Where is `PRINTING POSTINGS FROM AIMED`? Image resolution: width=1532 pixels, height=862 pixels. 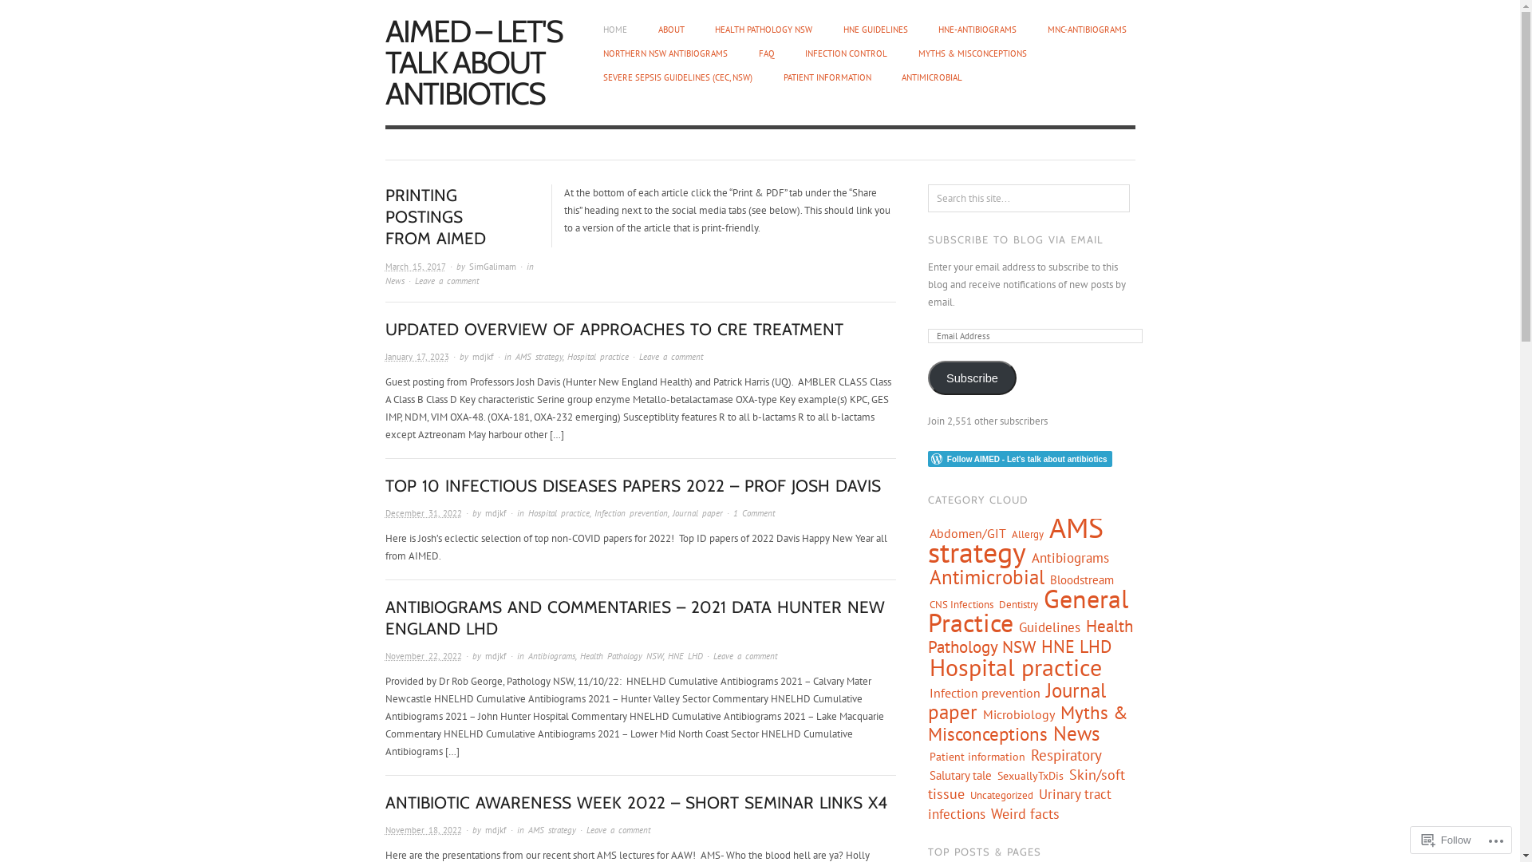
PRINTING POSTINGS FROM AIMED is located at coordinates (435, 217).